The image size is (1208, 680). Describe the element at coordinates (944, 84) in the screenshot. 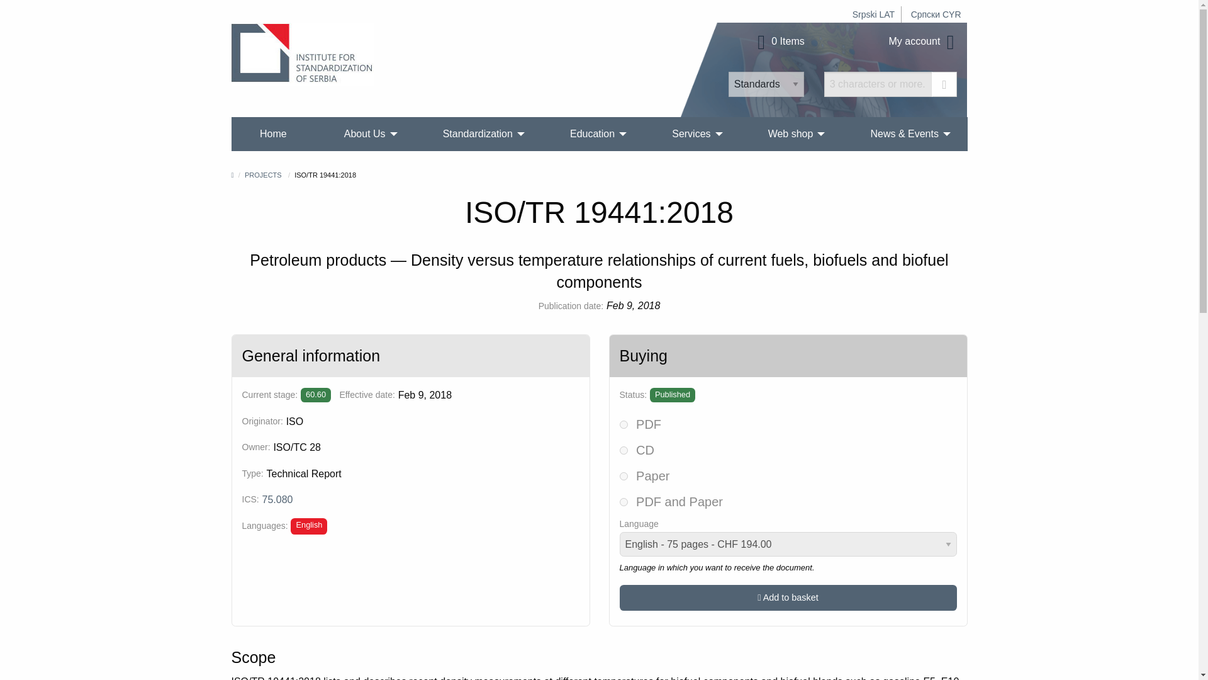

I see `Search` at that location.